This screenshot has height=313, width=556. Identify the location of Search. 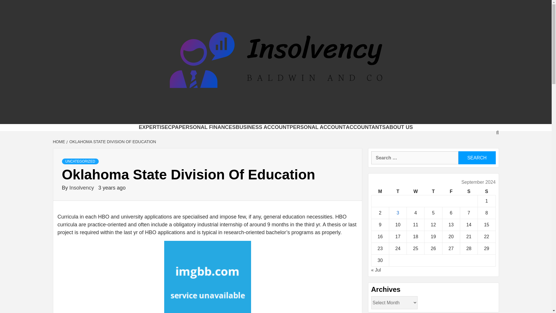
(477, 158).